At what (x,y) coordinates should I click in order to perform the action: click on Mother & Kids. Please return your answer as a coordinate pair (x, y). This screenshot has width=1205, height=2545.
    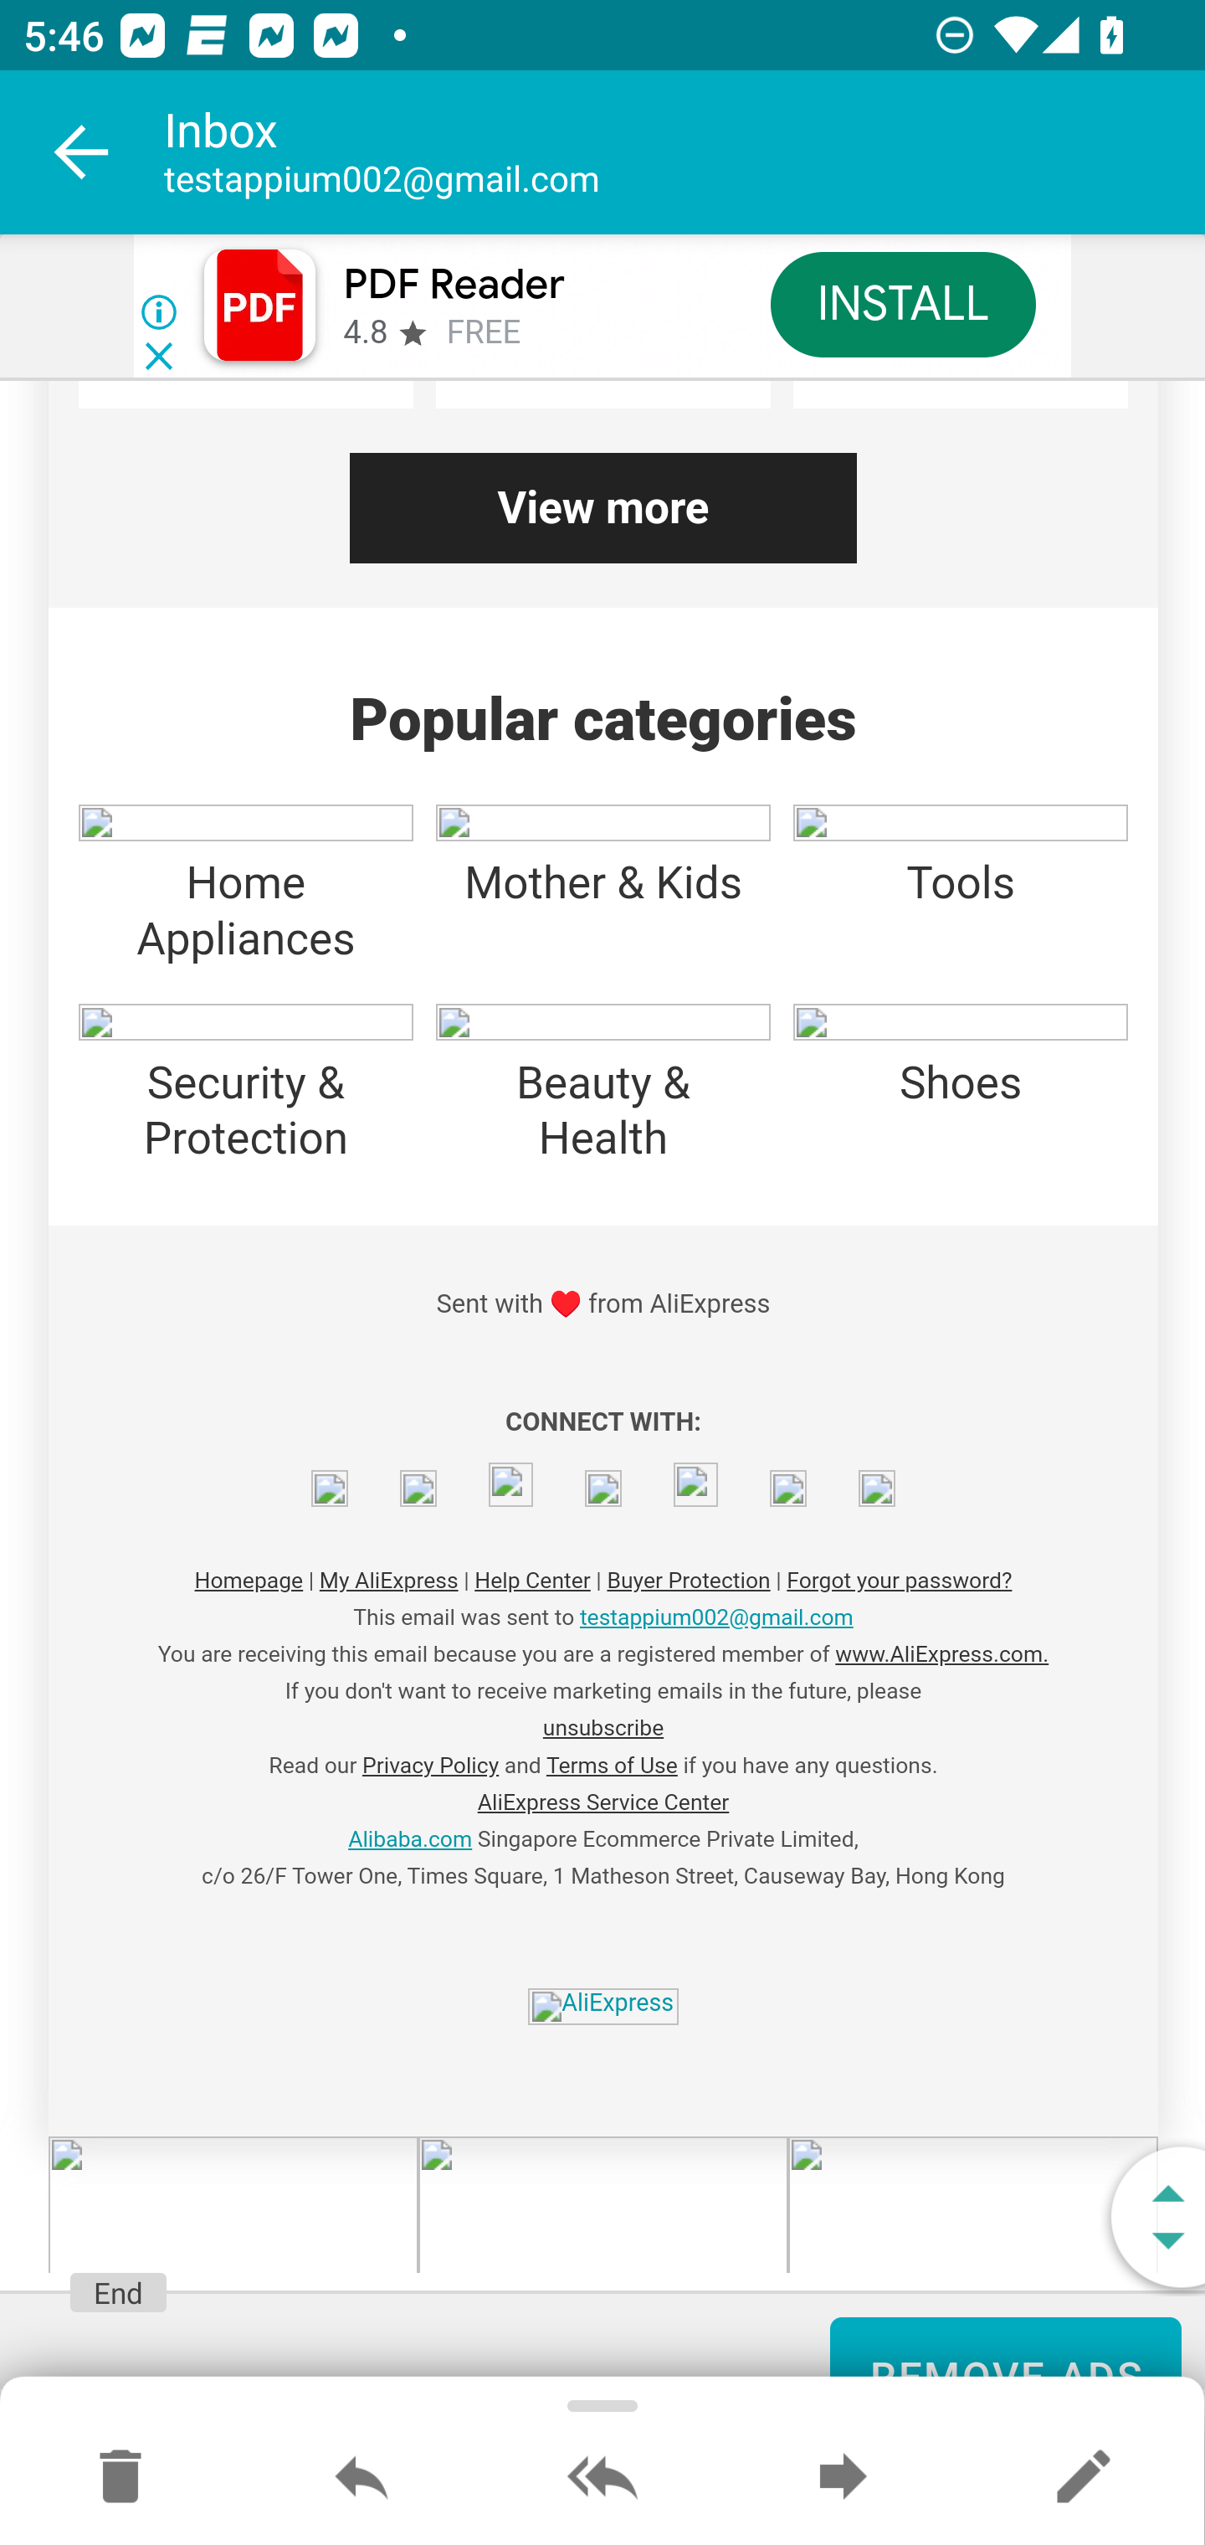
    Looking at the image, I should click on (603, 913).